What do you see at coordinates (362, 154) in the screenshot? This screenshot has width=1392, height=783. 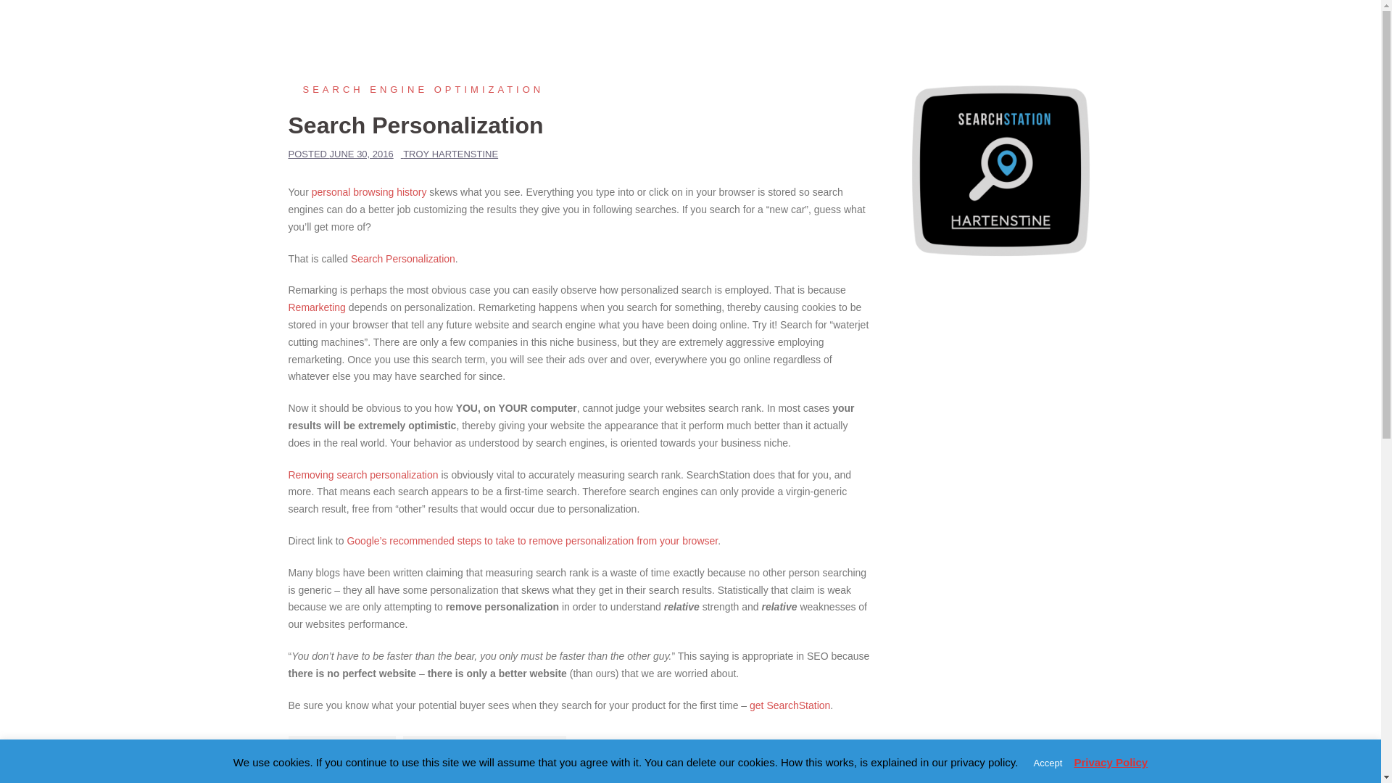 I see `JUNE 30, 2016` at bounding box center [362, 154].